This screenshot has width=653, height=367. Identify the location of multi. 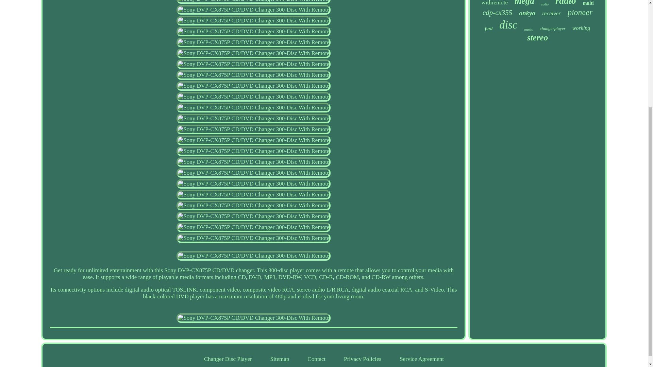
(588, 3).